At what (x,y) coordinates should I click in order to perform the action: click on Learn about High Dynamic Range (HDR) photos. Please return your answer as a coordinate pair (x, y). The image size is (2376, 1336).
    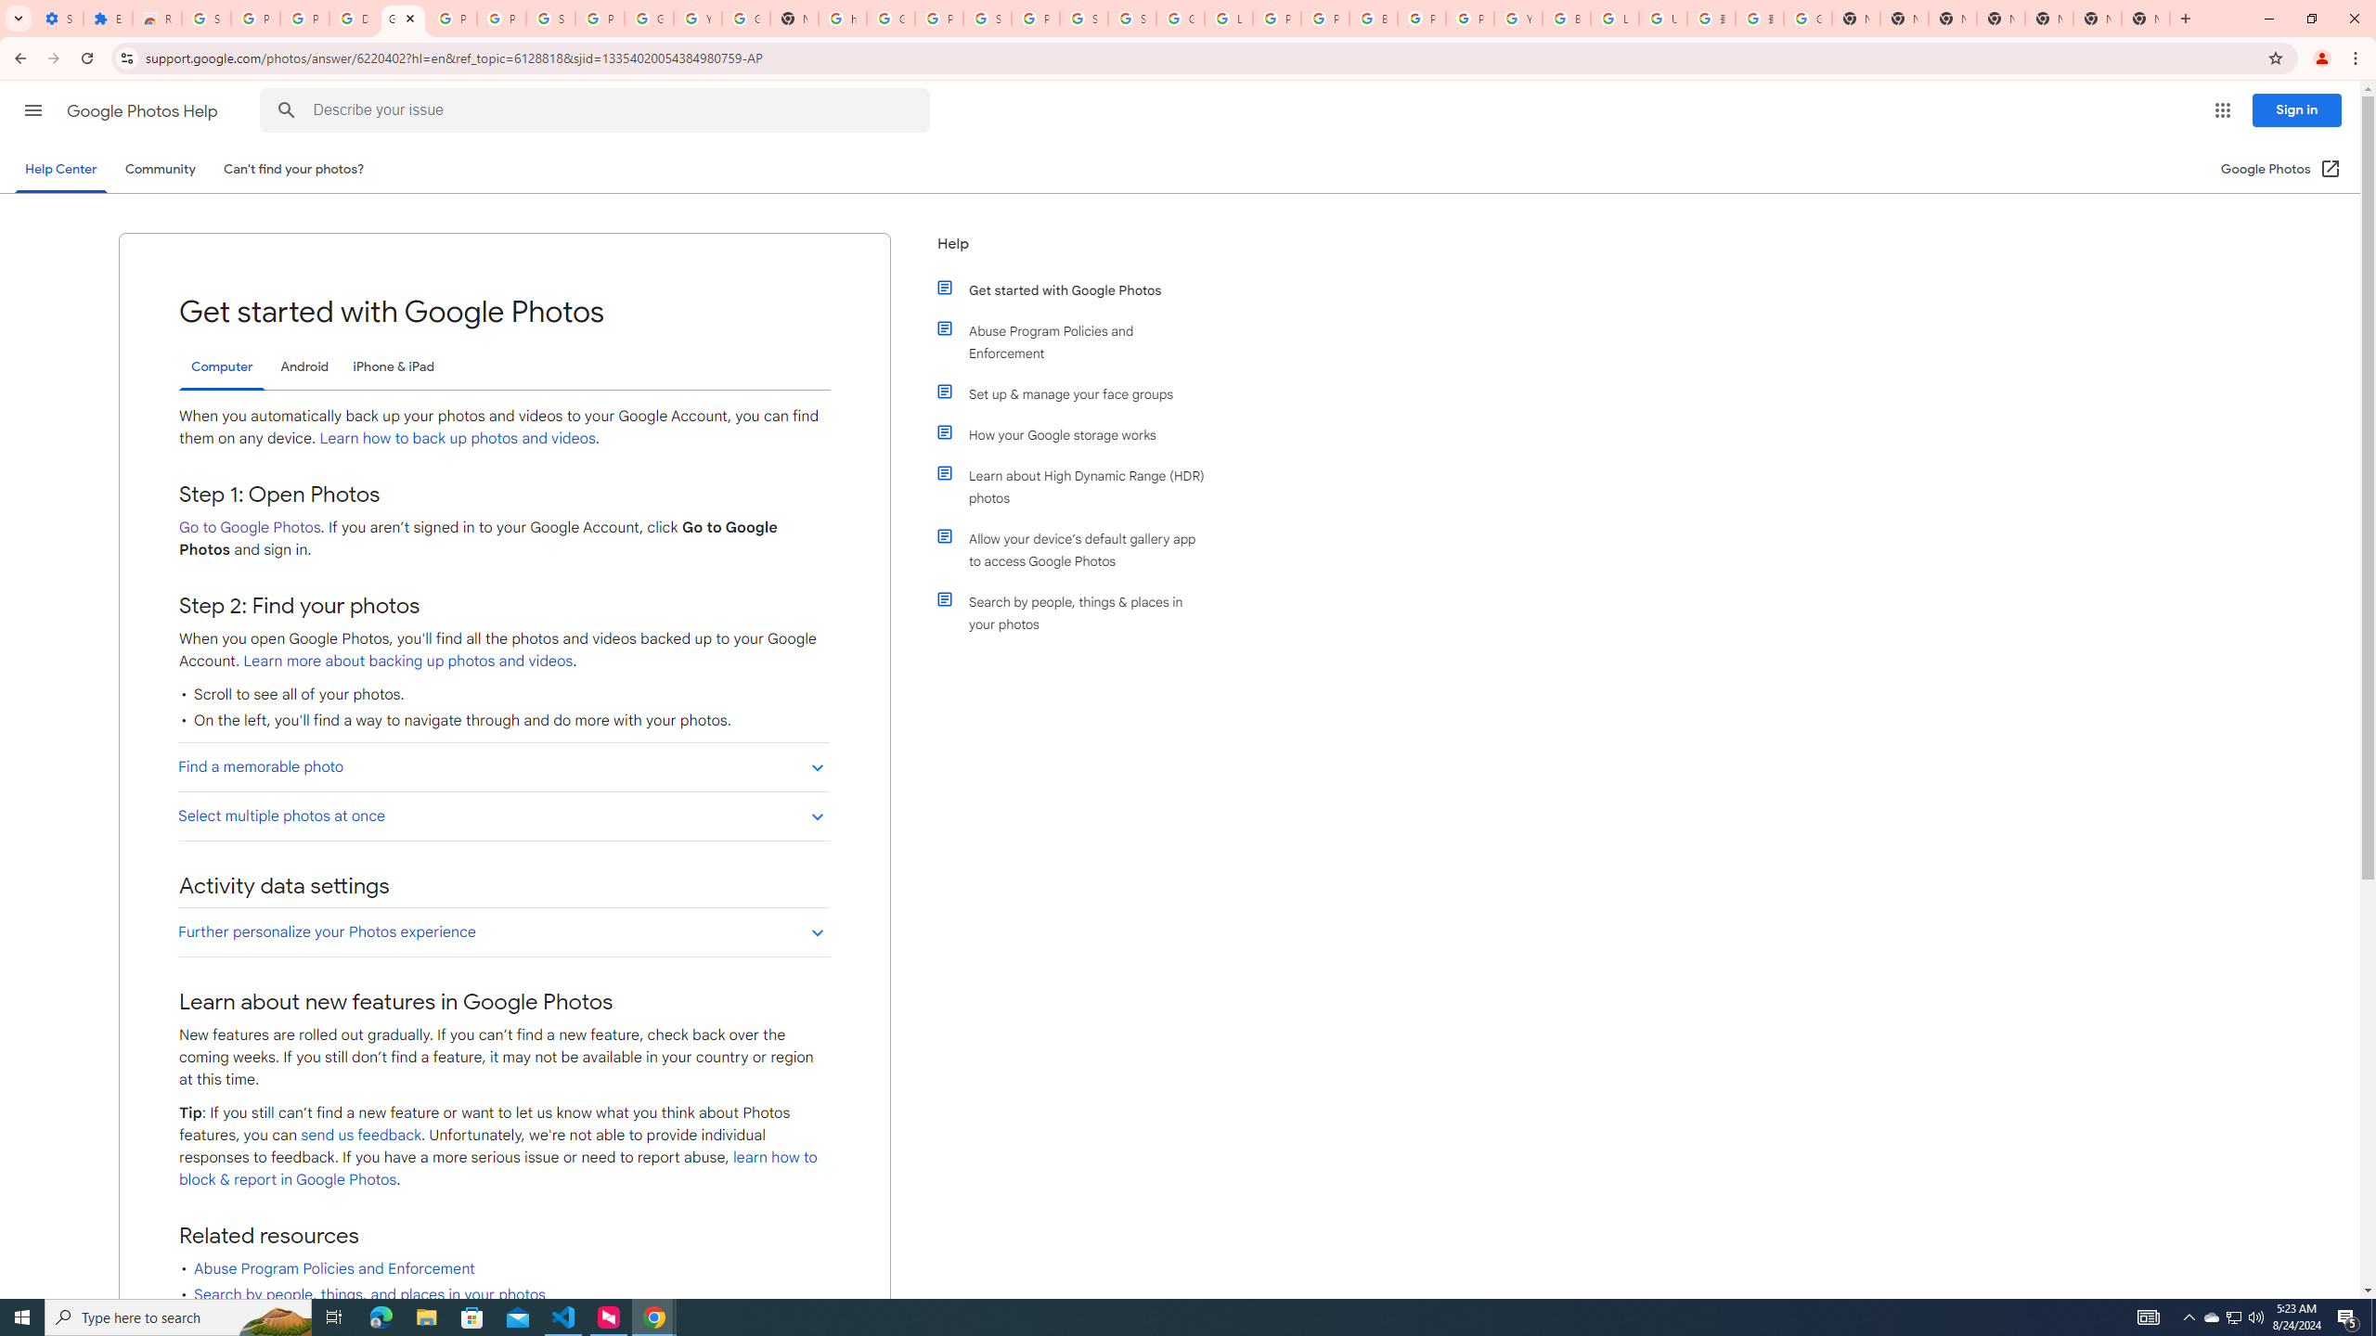
    Looking at the image, I should click on (1079, 486).